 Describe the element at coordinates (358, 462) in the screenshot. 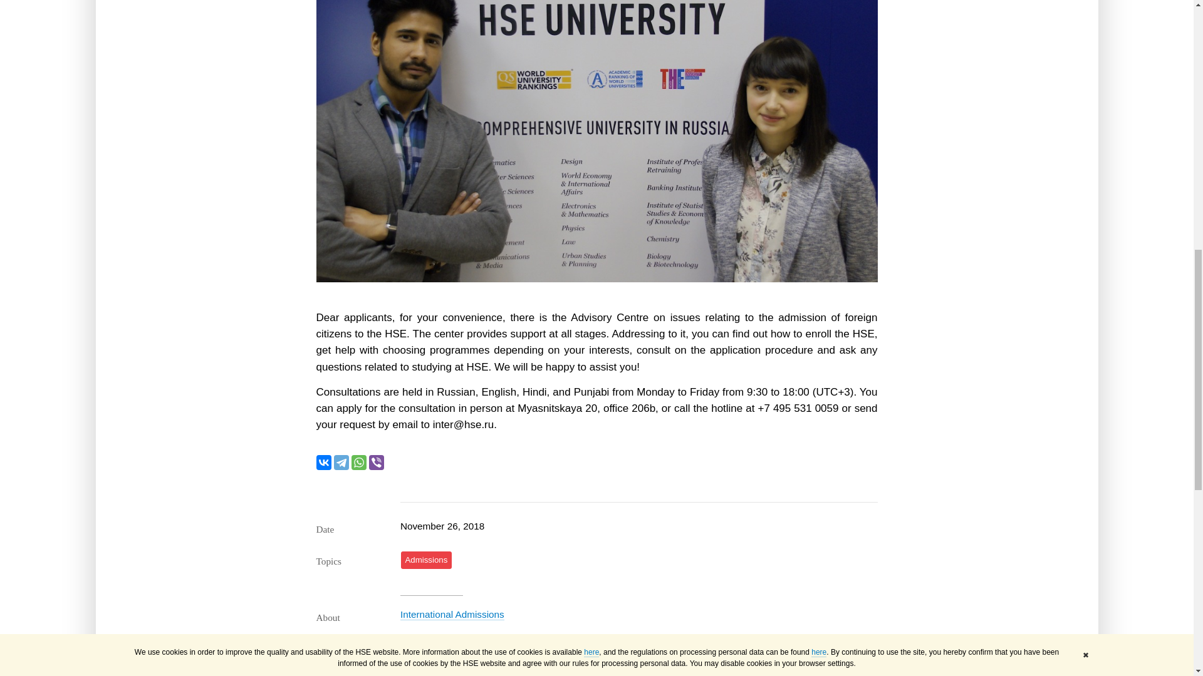

I see `WhatsApp` at that location.